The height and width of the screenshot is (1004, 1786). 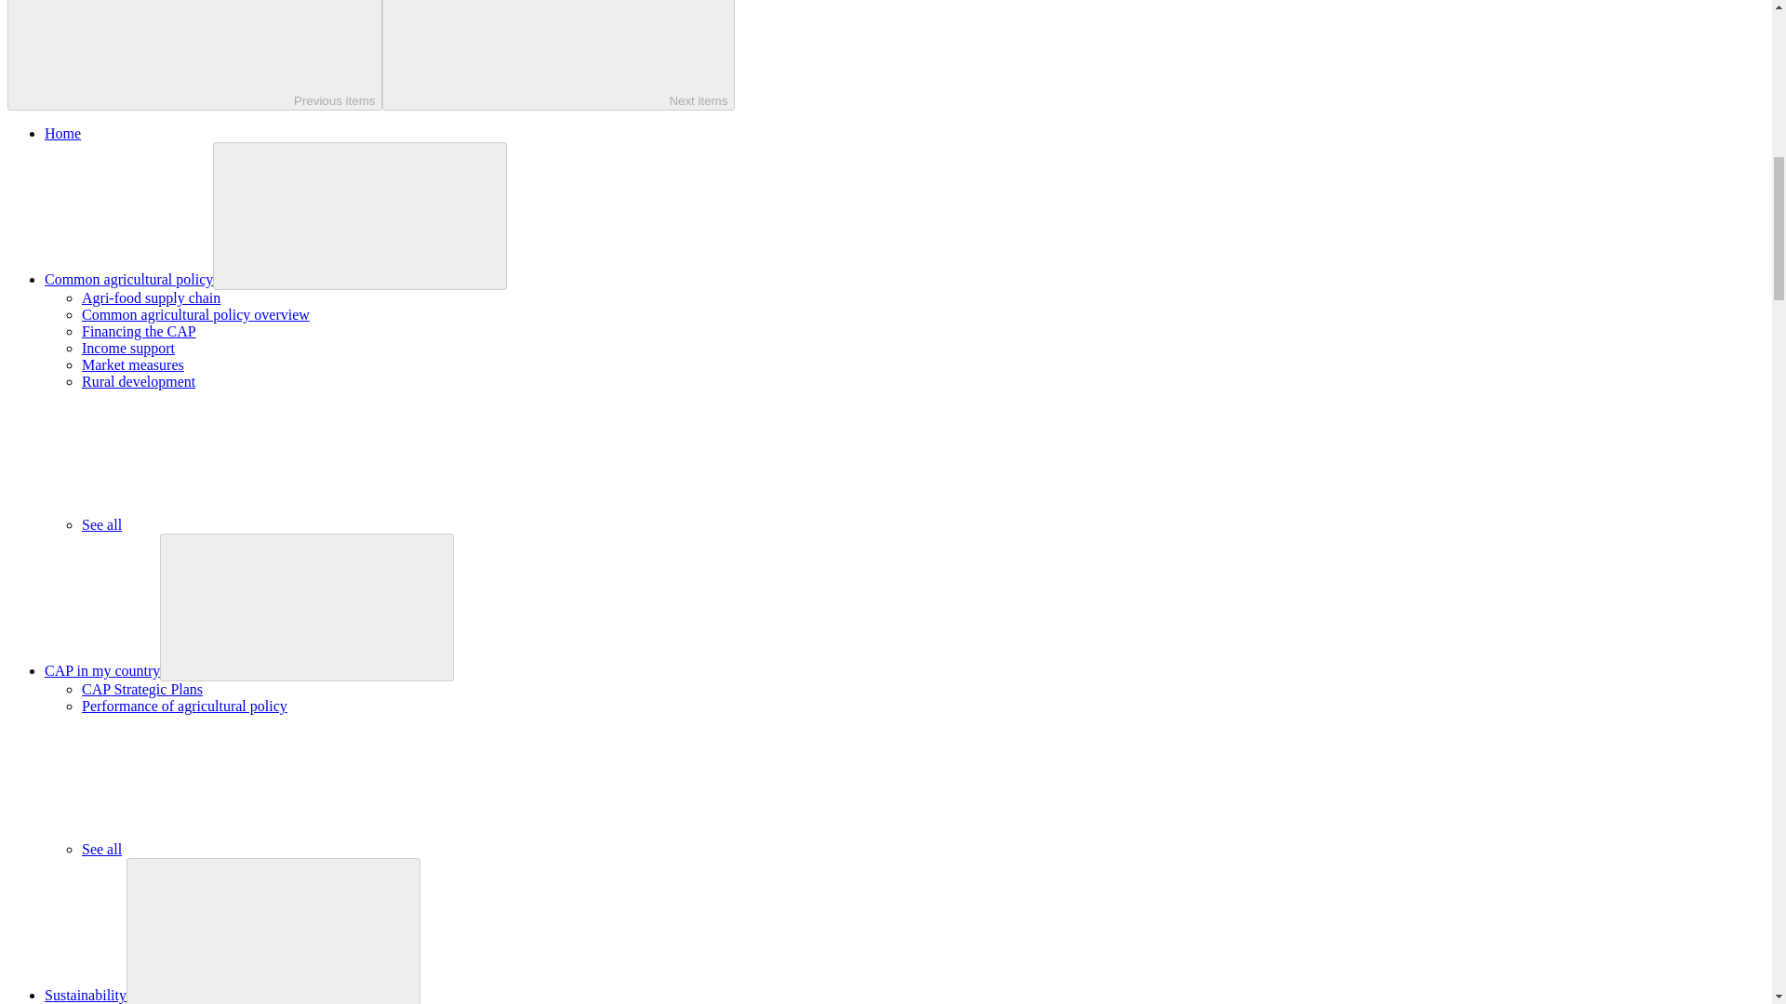 I want to click on See all, so click(x=241, y=524).